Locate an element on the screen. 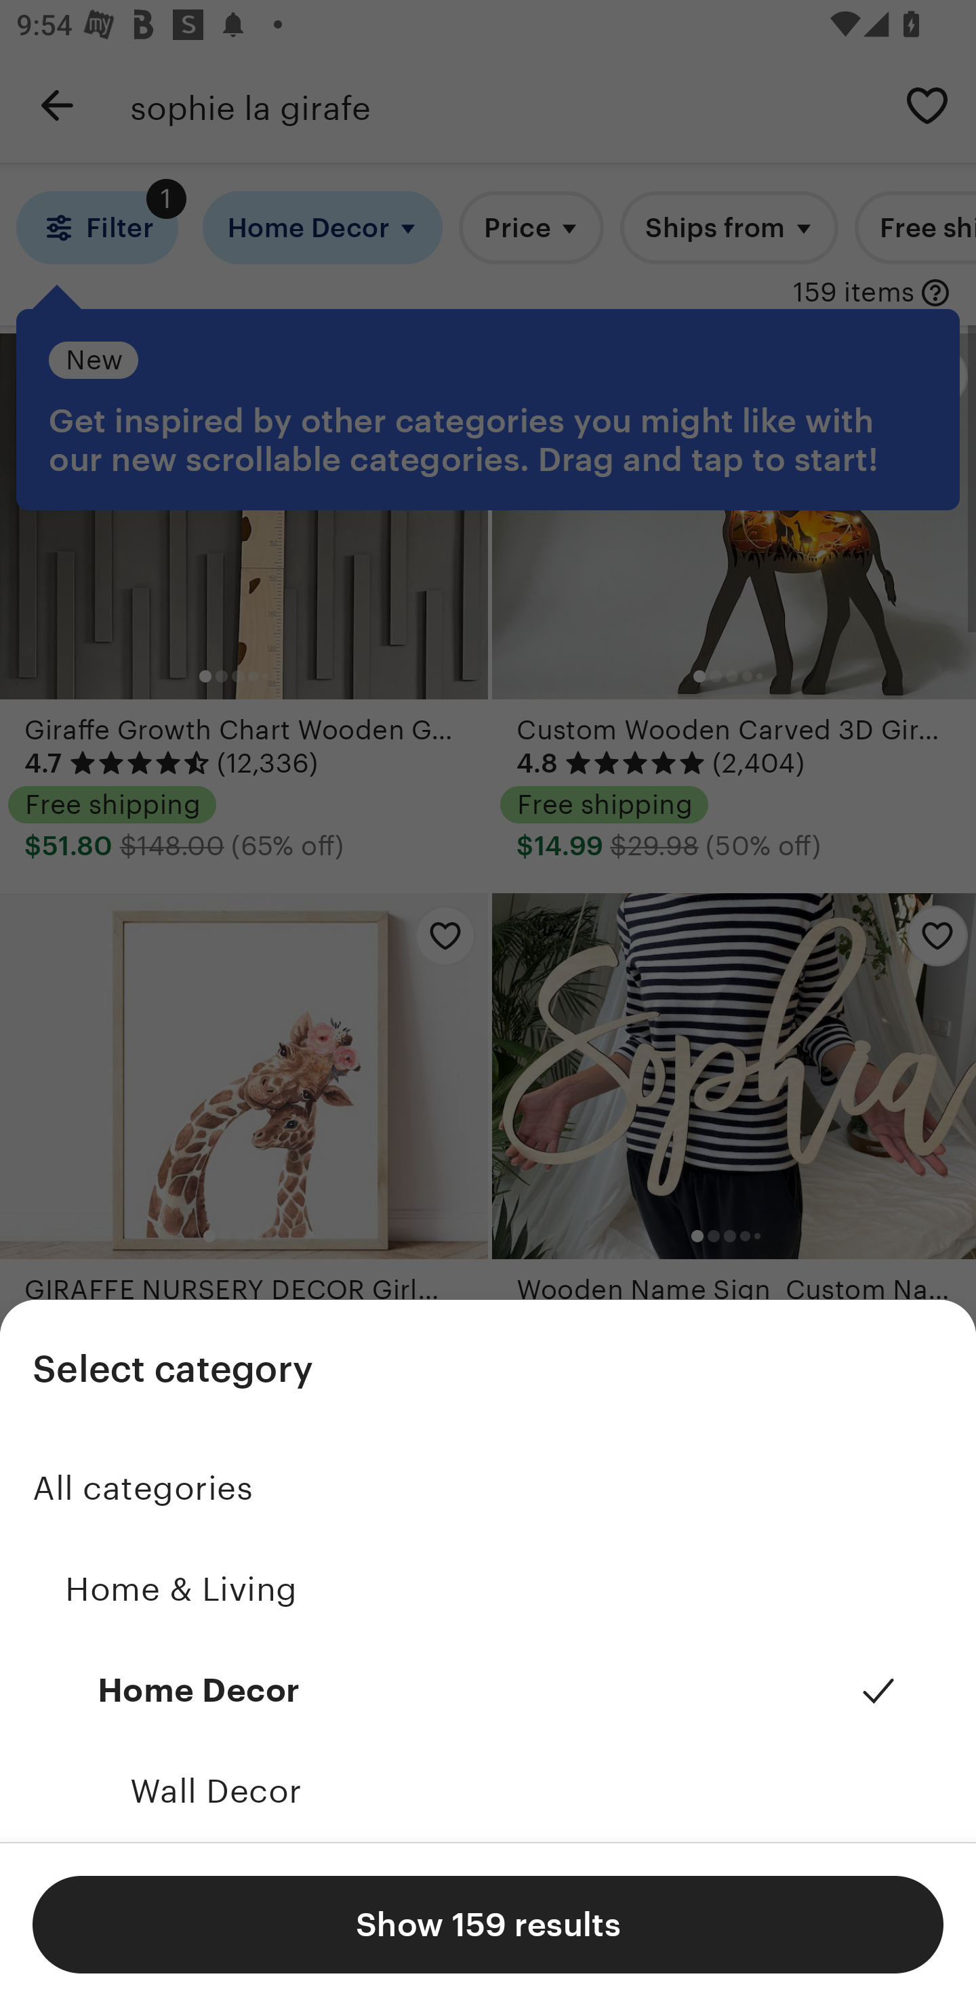  All categories is located at coordinates (488, 1488).